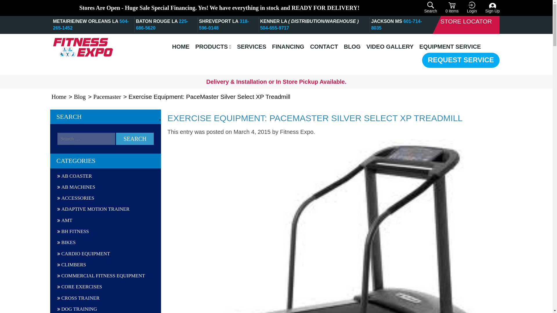 This screenshot has width=557, height=313. I want to click on STORE LOCATOR, so click(466, 21).